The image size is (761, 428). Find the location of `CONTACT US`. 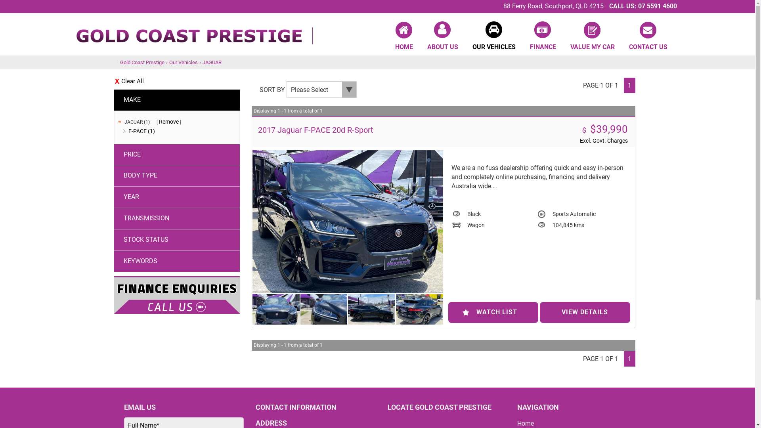

CONTACT US is located at coordinates (648, 36).